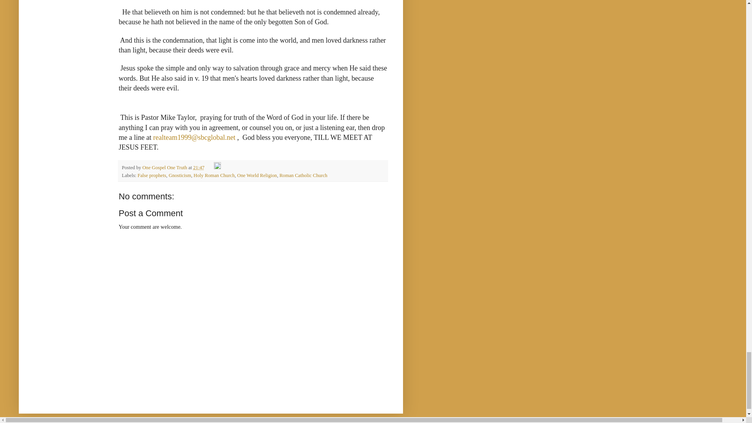 This screenshot has width=752, height=423. Describe the element at coordinates (257, 175) in the screenshot. I see `One World Religion` at that location.